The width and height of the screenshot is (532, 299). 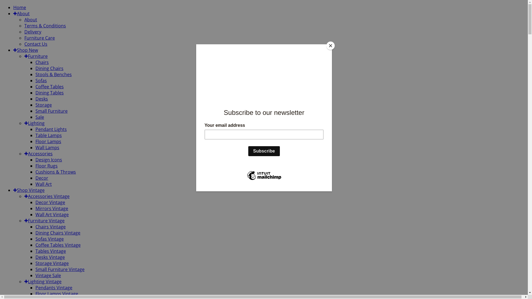 I want to click on Dining Chairs, so click(x=49, y=68).